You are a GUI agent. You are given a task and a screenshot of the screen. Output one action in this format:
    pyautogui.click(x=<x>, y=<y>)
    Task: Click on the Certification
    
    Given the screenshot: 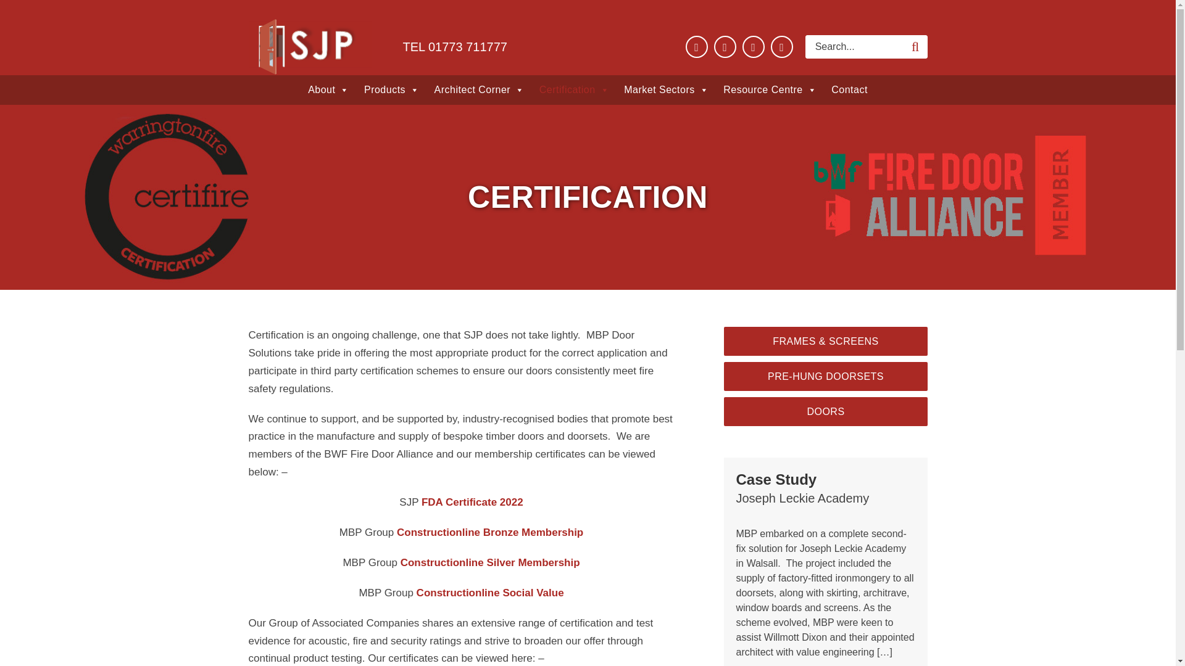 What is the action you would take?
    pyautogui.click(x=574, y=90)
    